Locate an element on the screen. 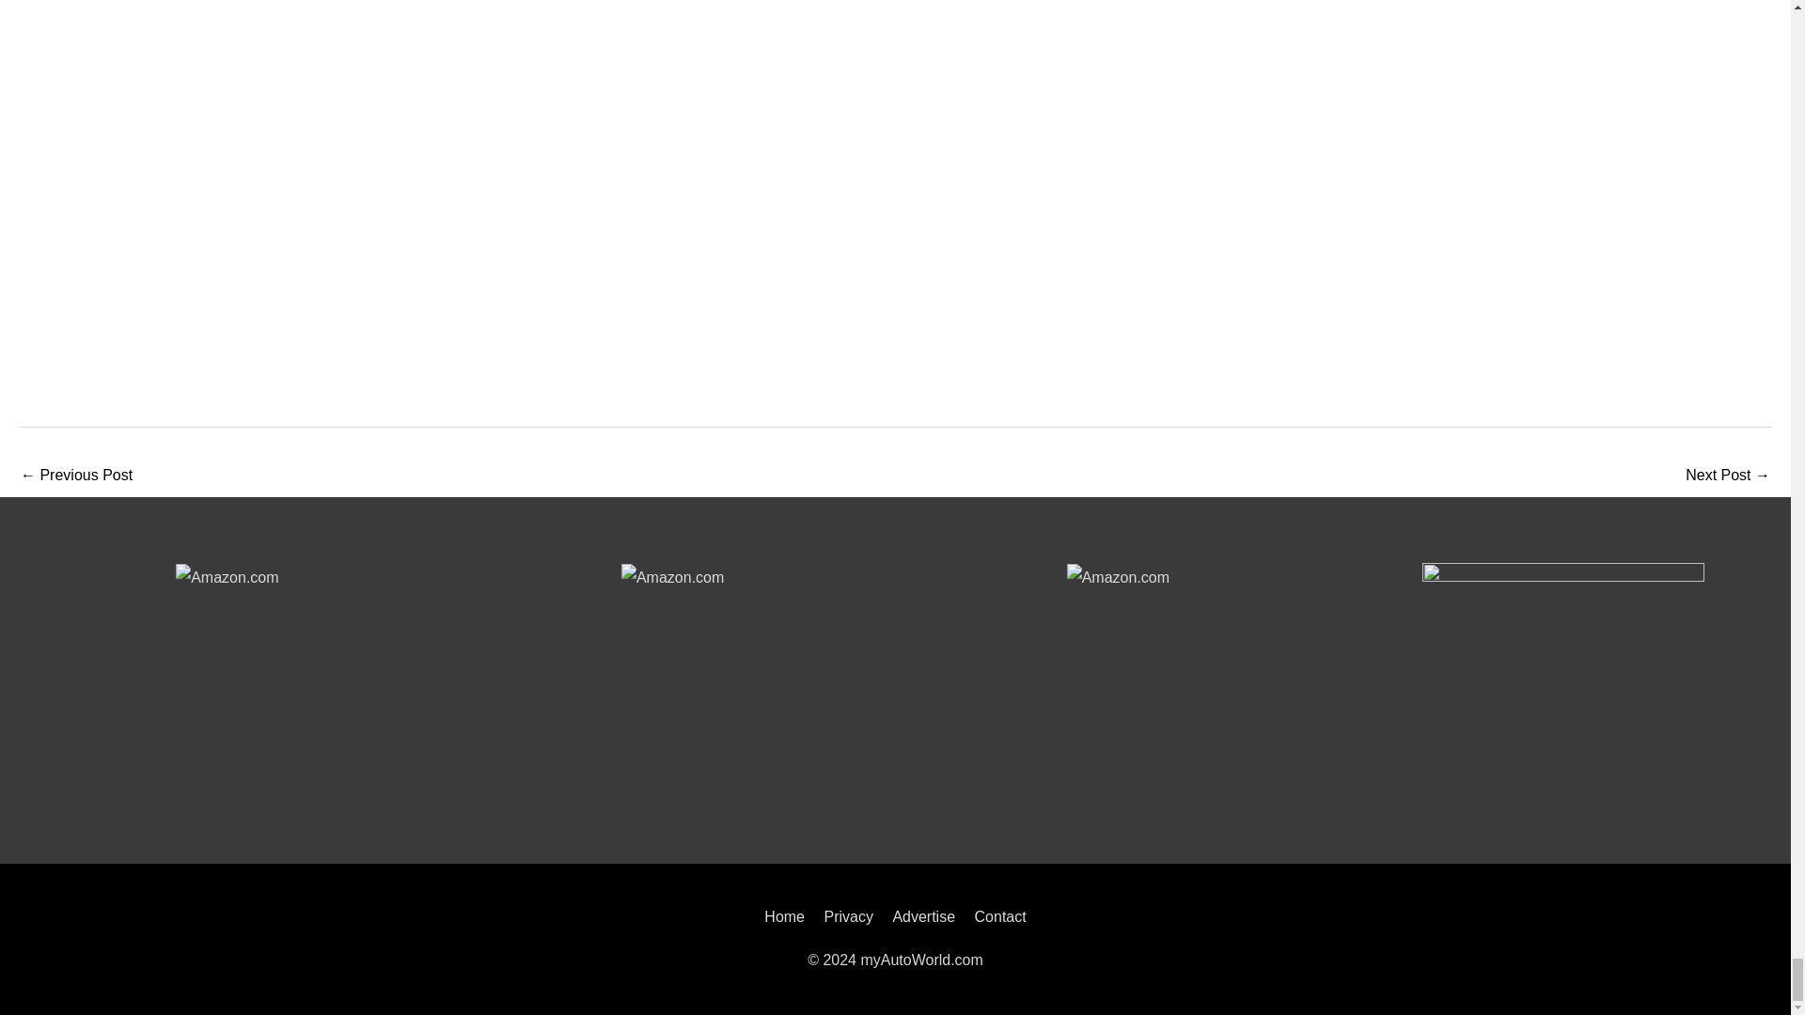 The width and height of the screenshot is (1805, 1015). Bentley Mulsanne Grand Limousine by Mulliner is located at coordinates (75, 476).